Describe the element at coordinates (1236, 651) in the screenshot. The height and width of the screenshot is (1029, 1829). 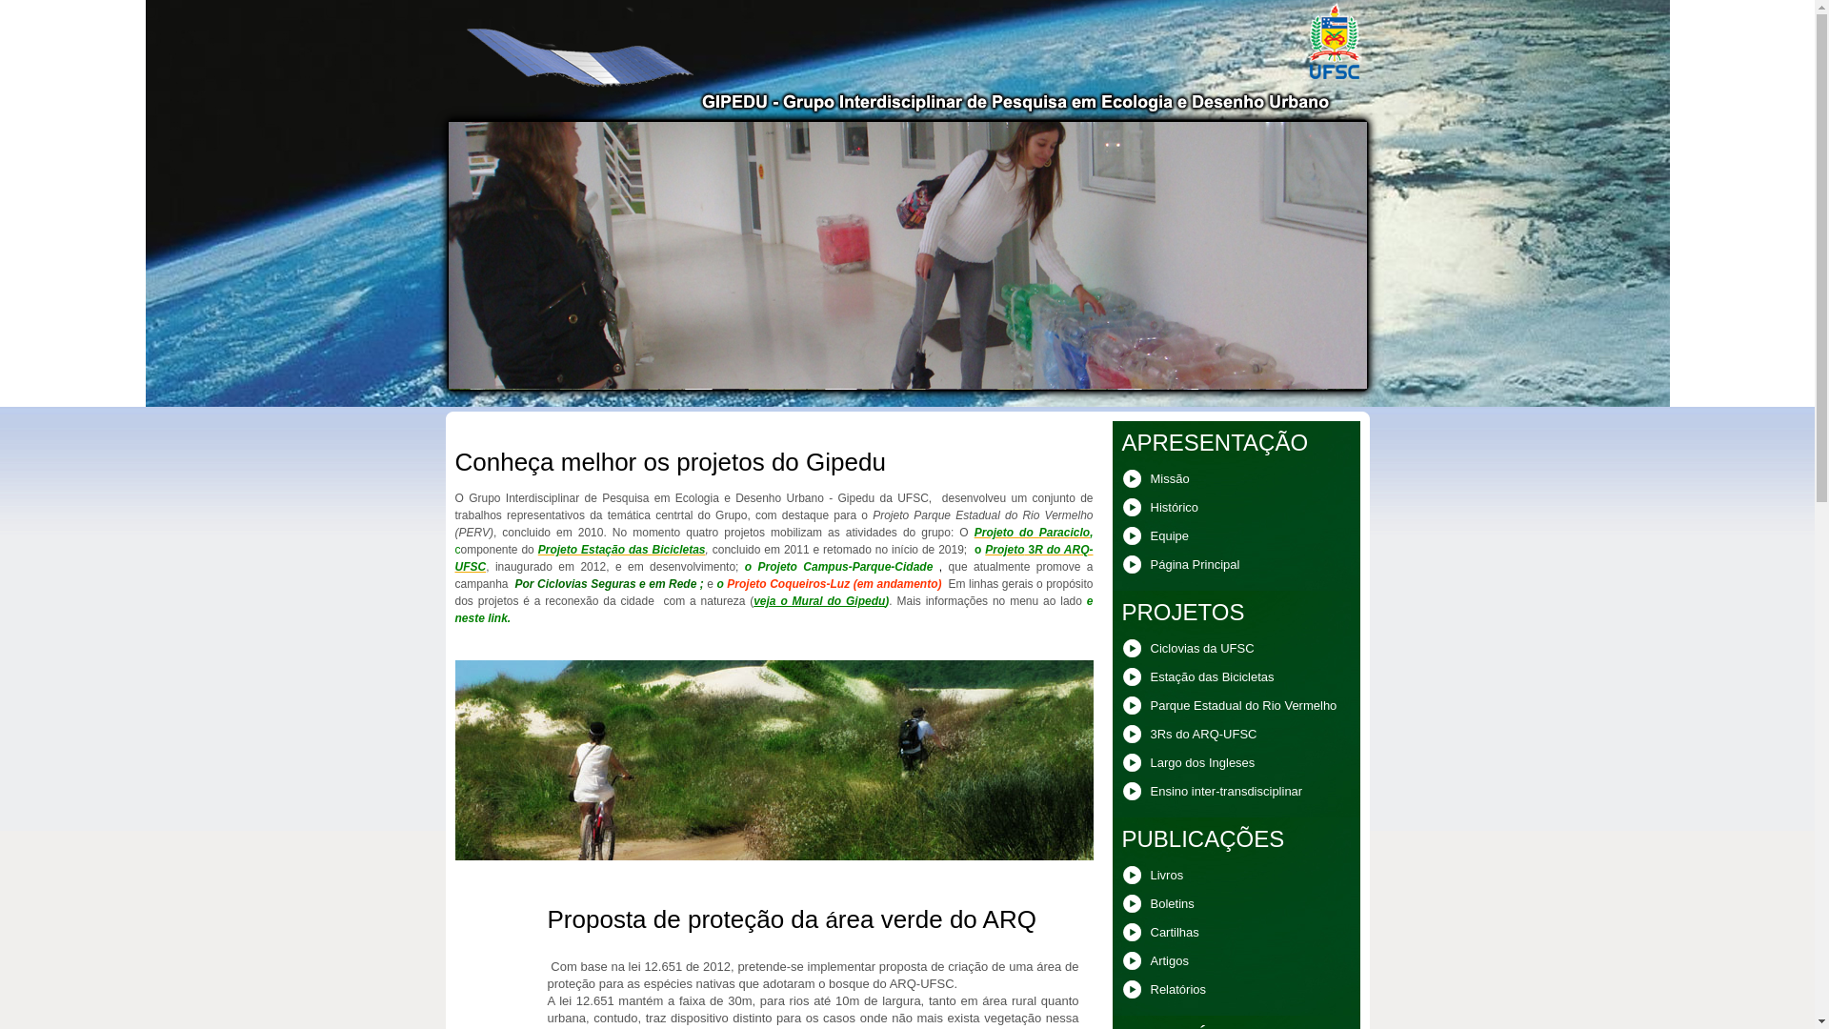
I see `Ciclovias da UFSC` at that location.